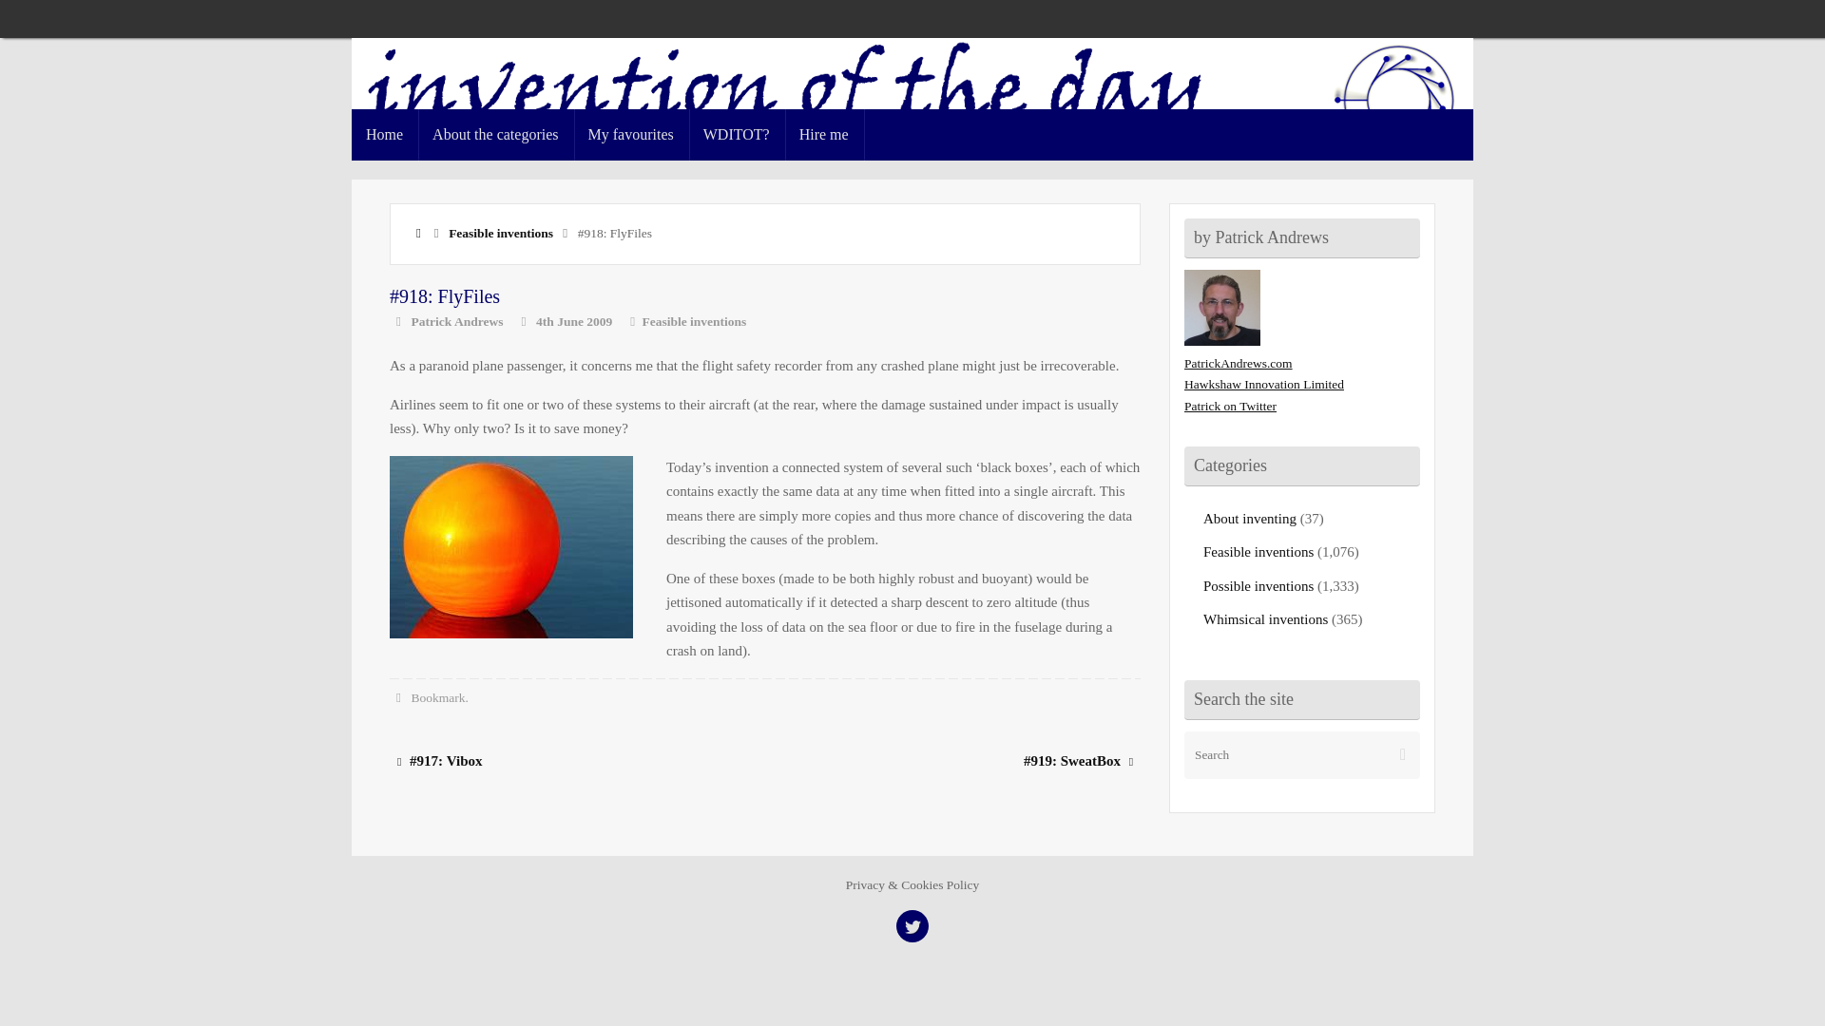 The height and width of the screenshot is (1026, 1825). Describe the element at coordinates (823, 134) in the screenshot. I see `Hire me` at that location.